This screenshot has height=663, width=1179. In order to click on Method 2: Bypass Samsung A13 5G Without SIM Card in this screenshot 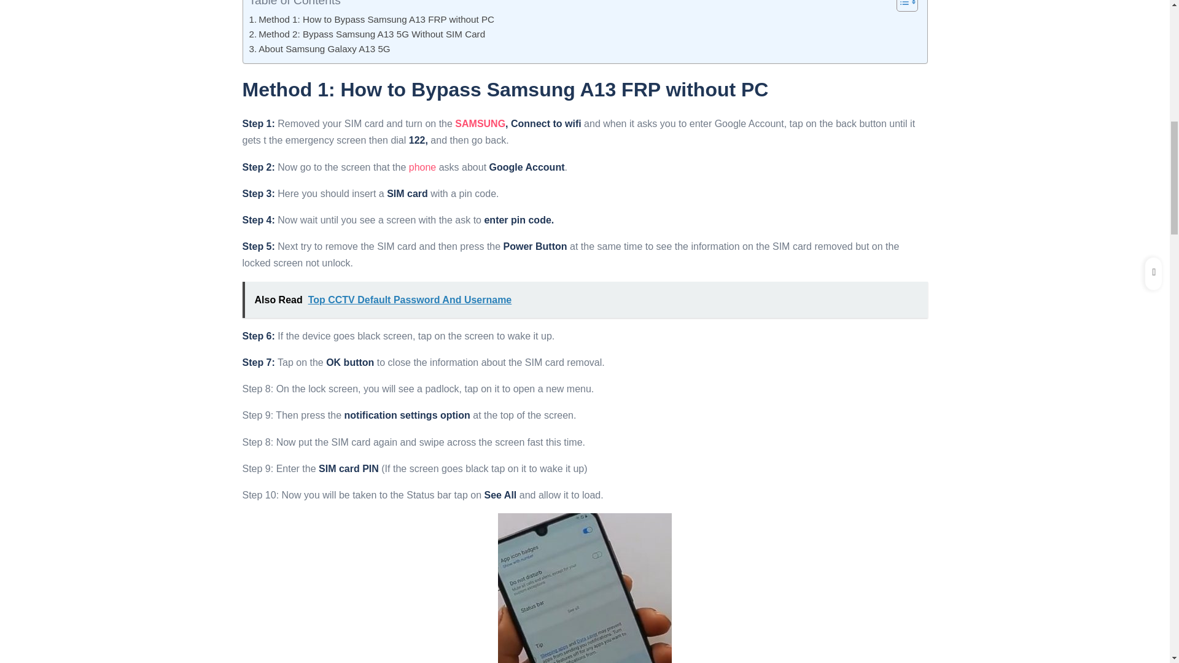, I will do `click(367, 34)`.